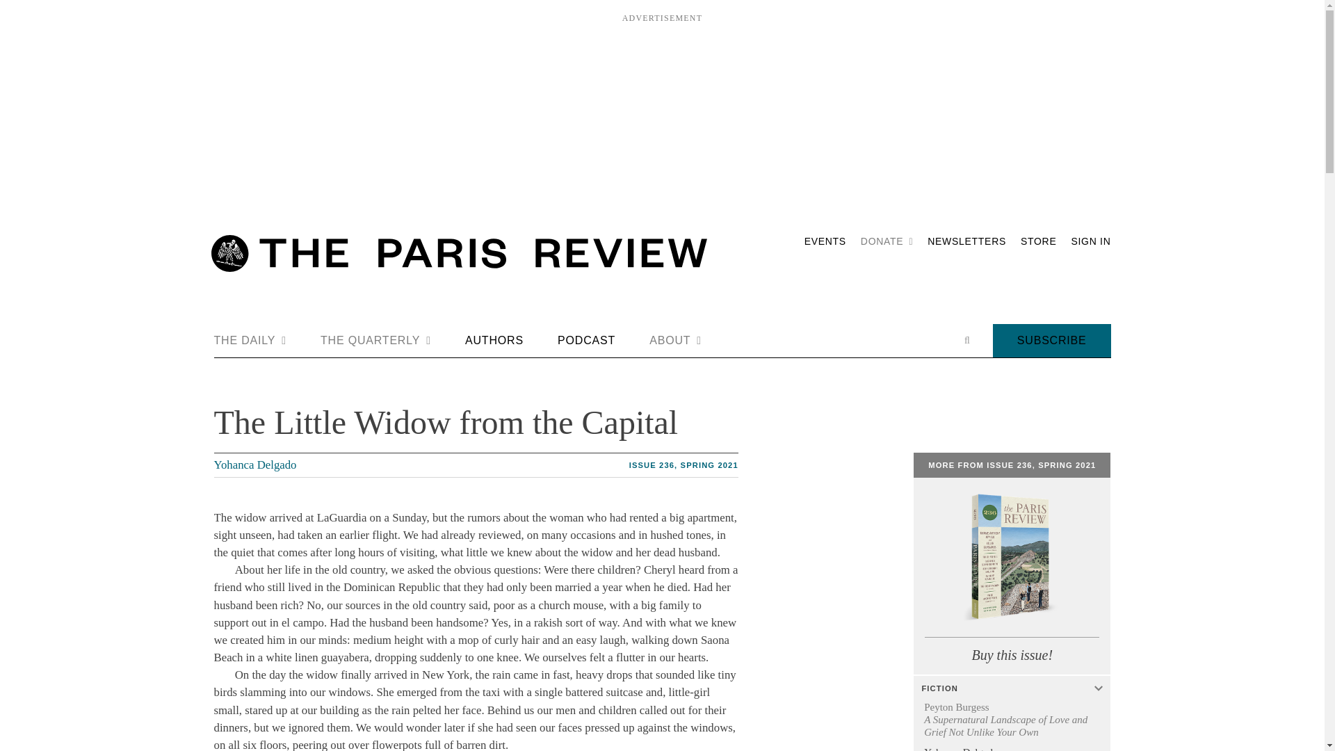 The width and height of the screenshot is (1335, 751). I want to click on Open search, so click(966, 340).